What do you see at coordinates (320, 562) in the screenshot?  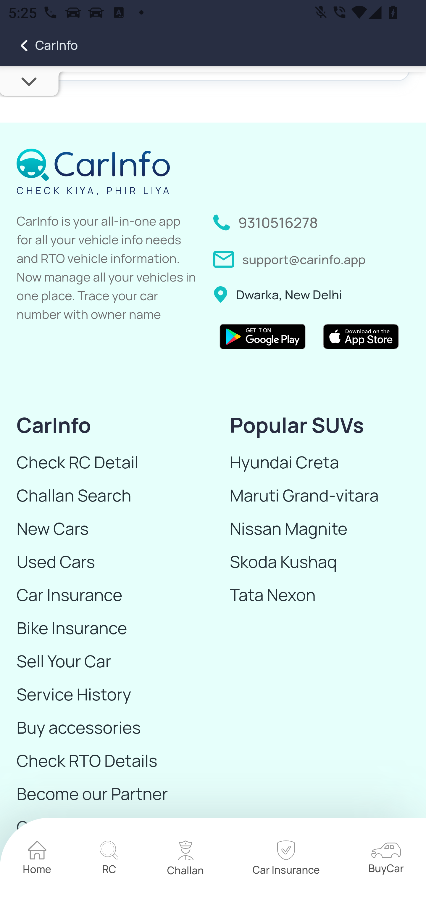 I see `Skoda Kushaq` at bounding box center [320, 562].